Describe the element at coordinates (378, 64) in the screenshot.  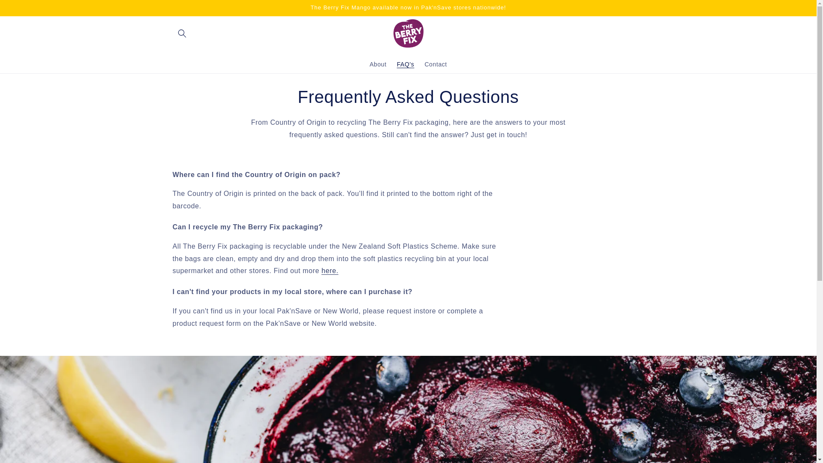
I see `About` at that location.